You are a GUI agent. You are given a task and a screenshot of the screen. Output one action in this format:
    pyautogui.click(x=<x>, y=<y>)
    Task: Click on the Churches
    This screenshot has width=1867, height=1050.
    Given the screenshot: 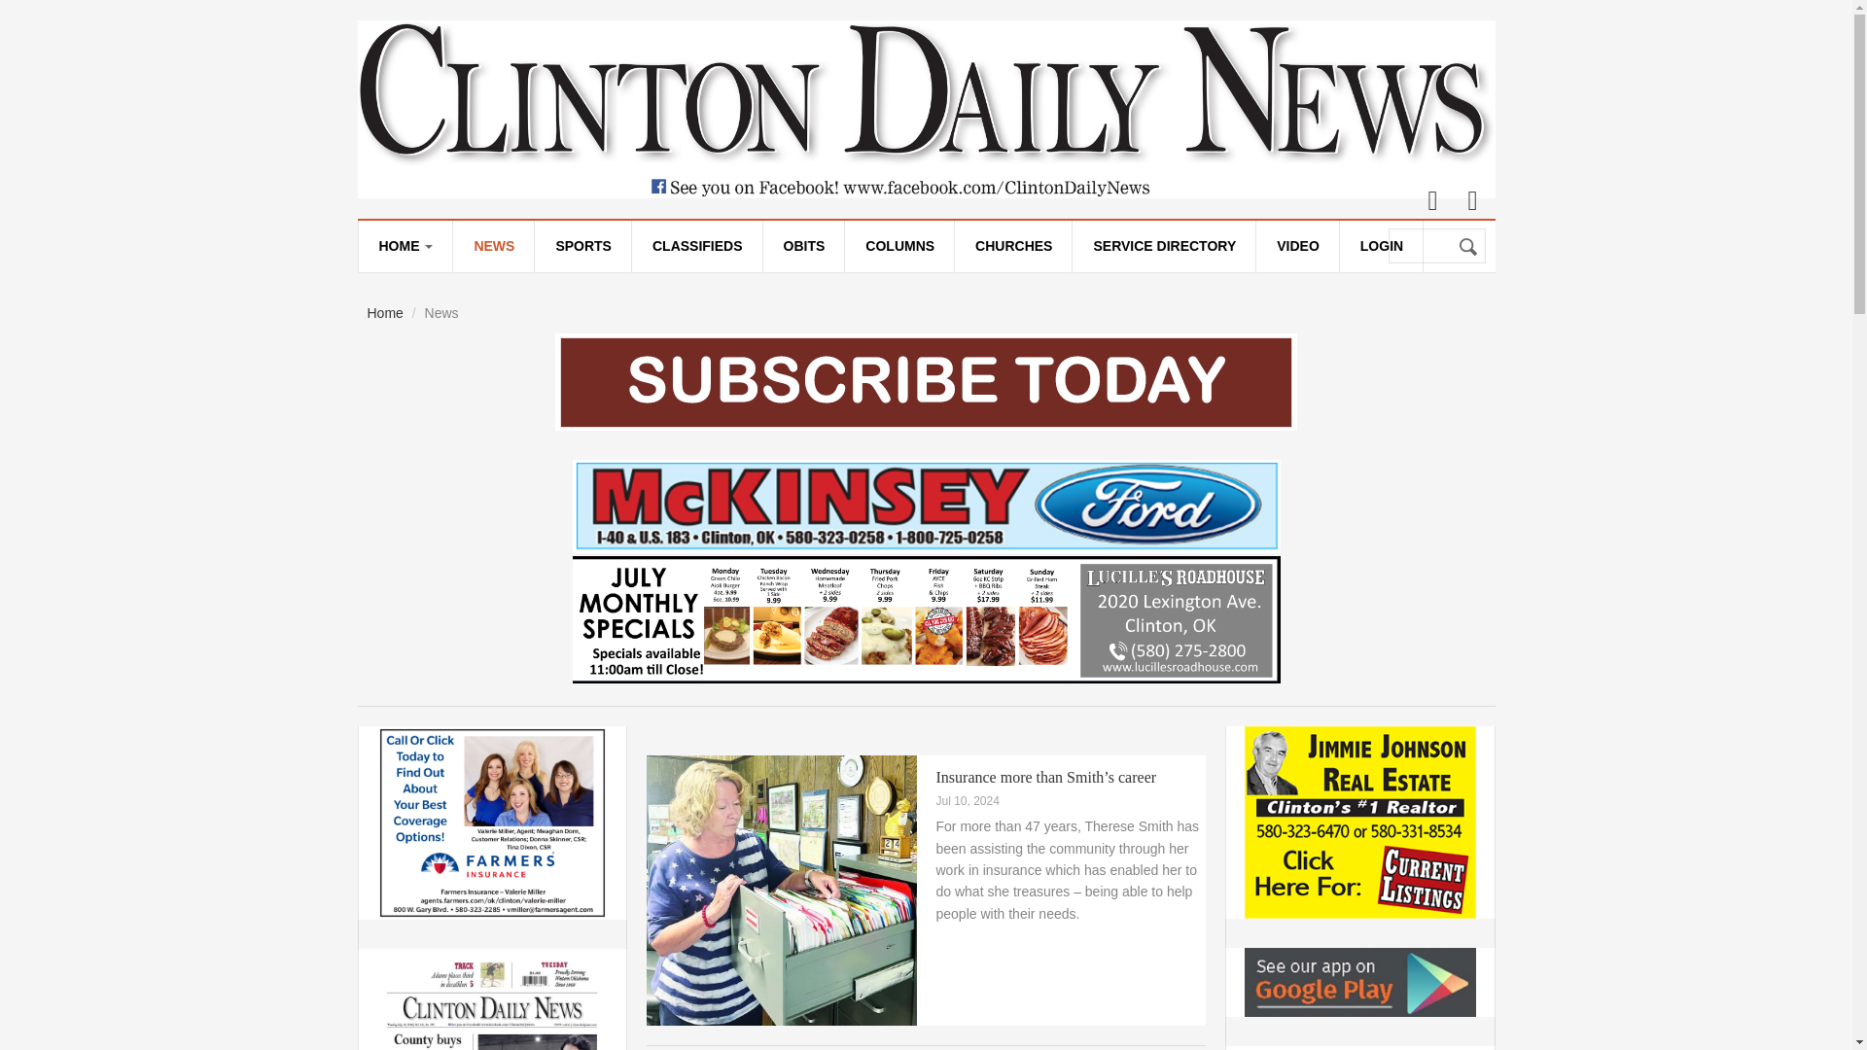 What is the action you would take?
    pyautogui.click(x=1013, y=245)
    